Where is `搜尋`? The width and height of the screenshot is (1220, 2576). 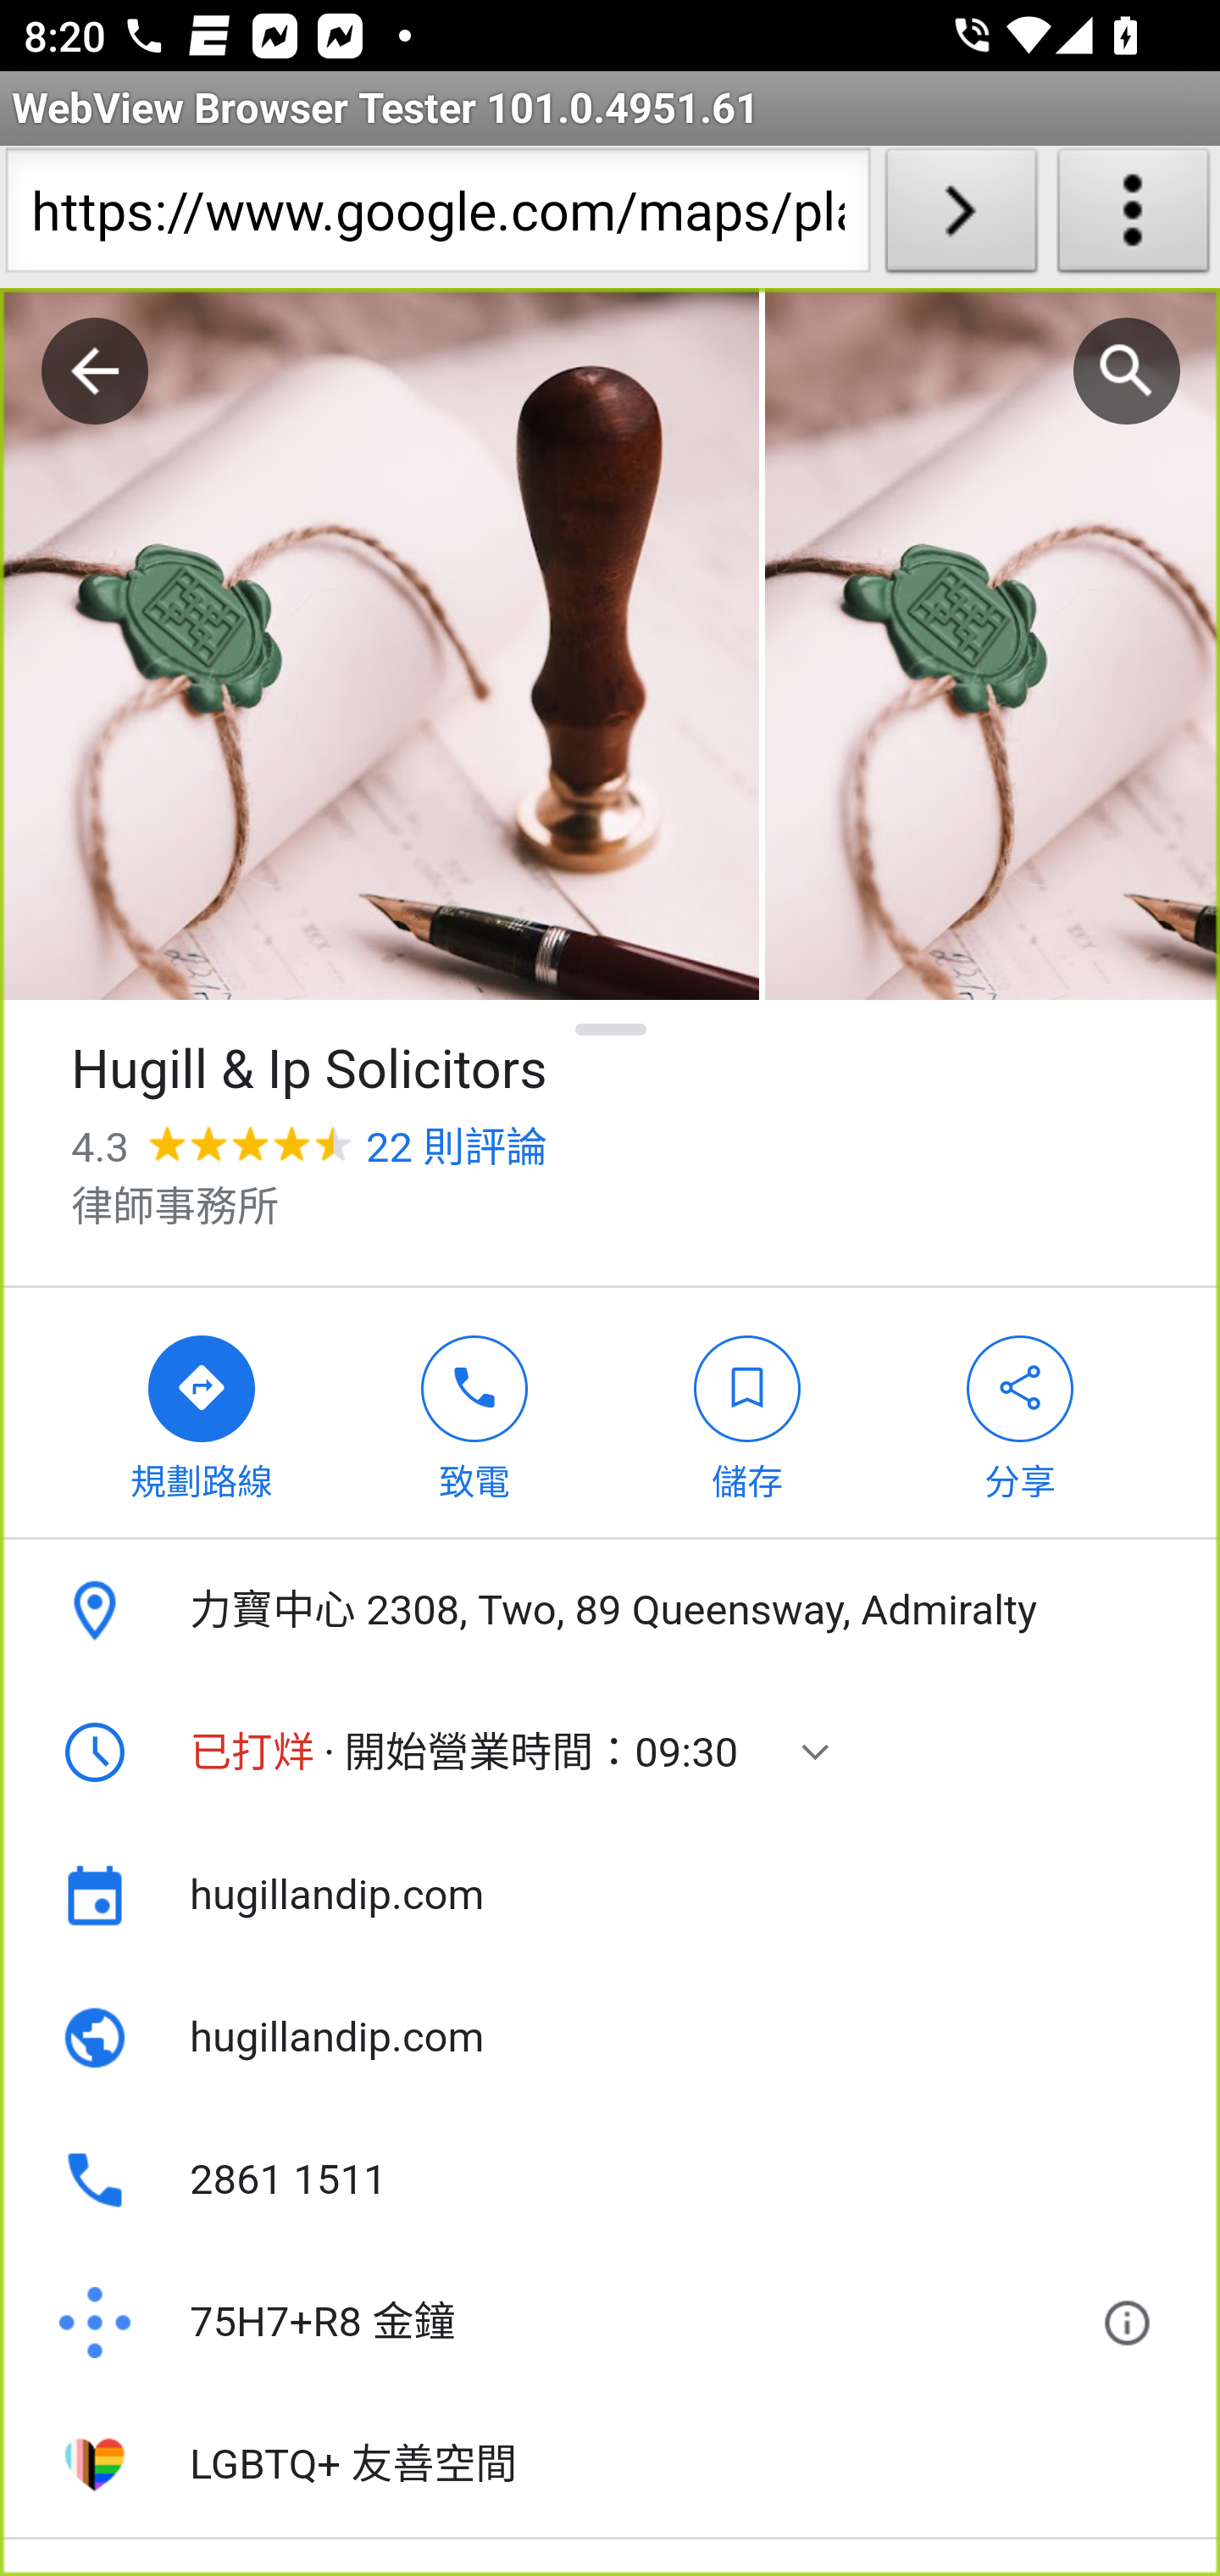 搜尋 is located at coordinates (1127, 371).